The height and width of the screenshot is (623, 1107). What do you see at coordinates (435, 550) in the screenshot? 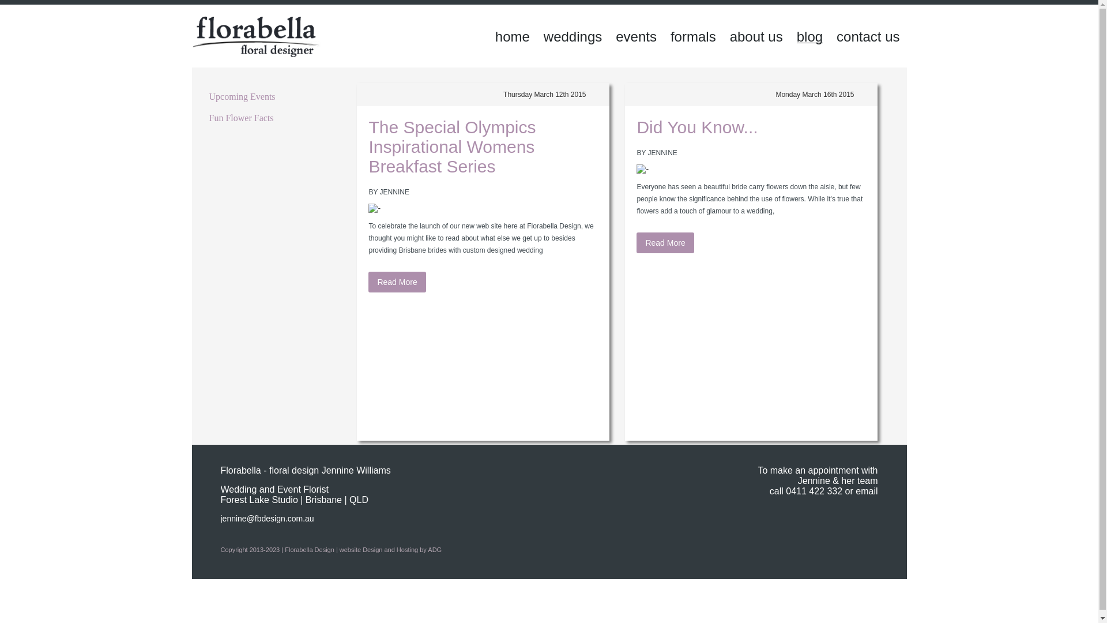
I see `ADG` at bounding box center [435, 550].